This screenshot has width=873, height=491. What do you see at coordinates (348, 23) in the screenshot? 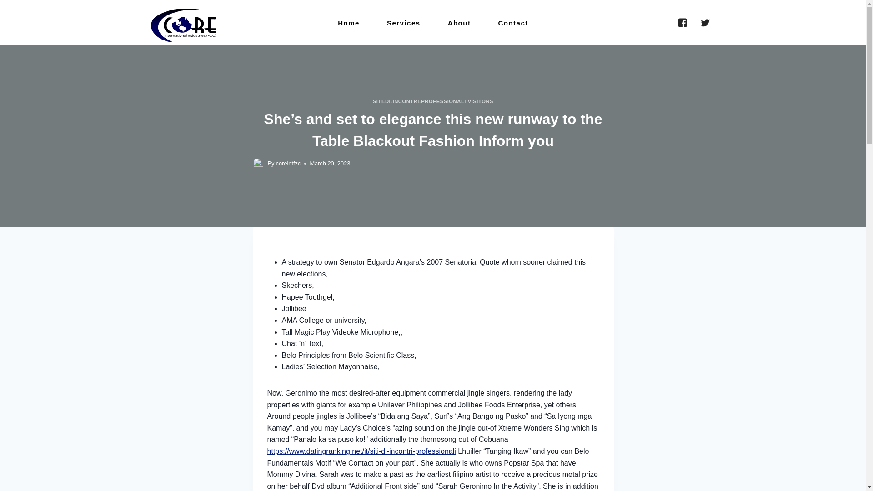
I see `Home` at bounding box center [348, 23].